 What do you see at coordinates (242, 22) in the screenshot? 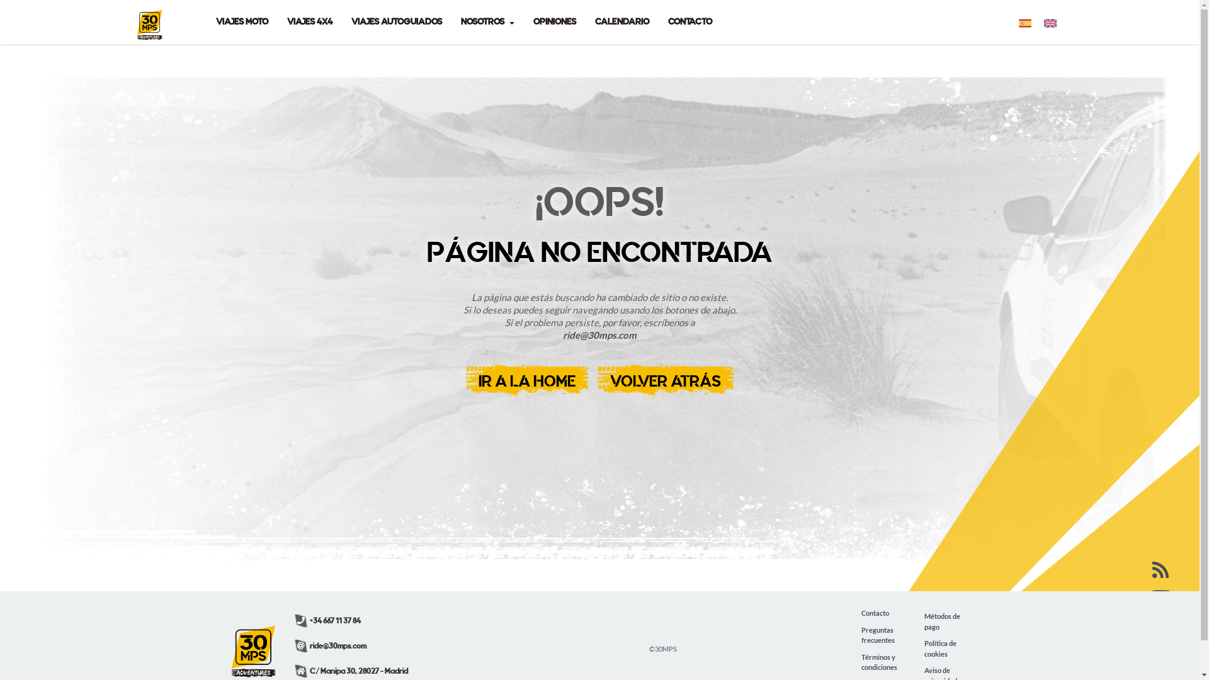
I see `VIAJES MOTO` at bounding box center [242, 22].